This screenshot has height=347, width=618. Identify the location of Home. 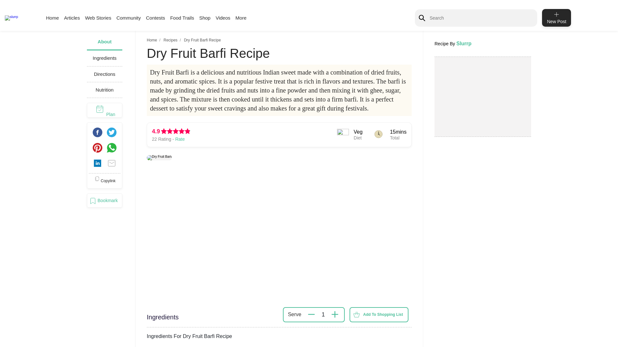
(52, 18).